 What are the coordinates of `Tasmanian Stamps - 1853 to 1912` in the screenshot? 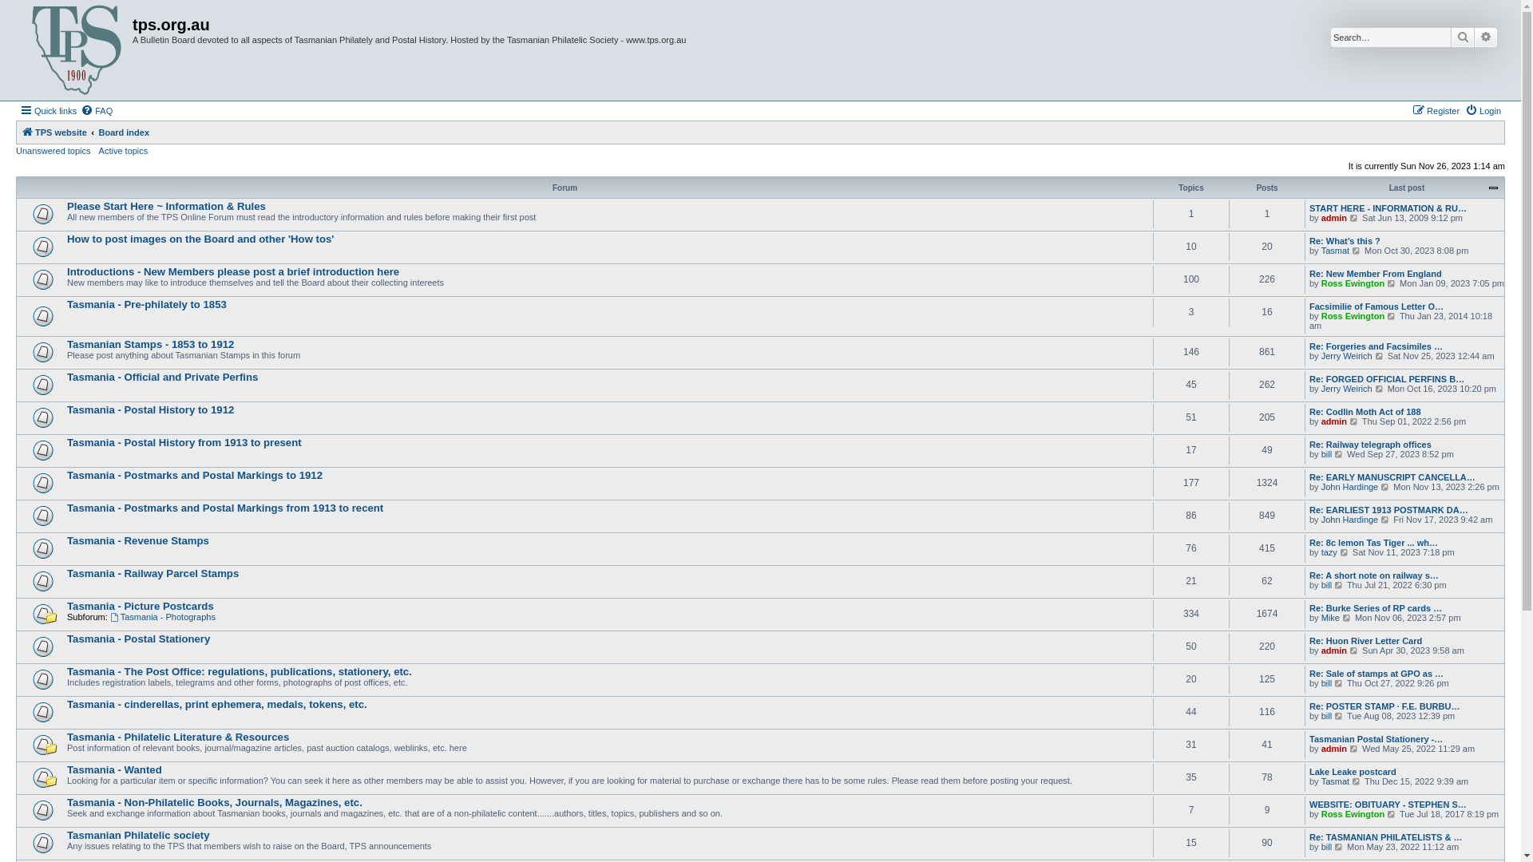 It's located at (150, 345).